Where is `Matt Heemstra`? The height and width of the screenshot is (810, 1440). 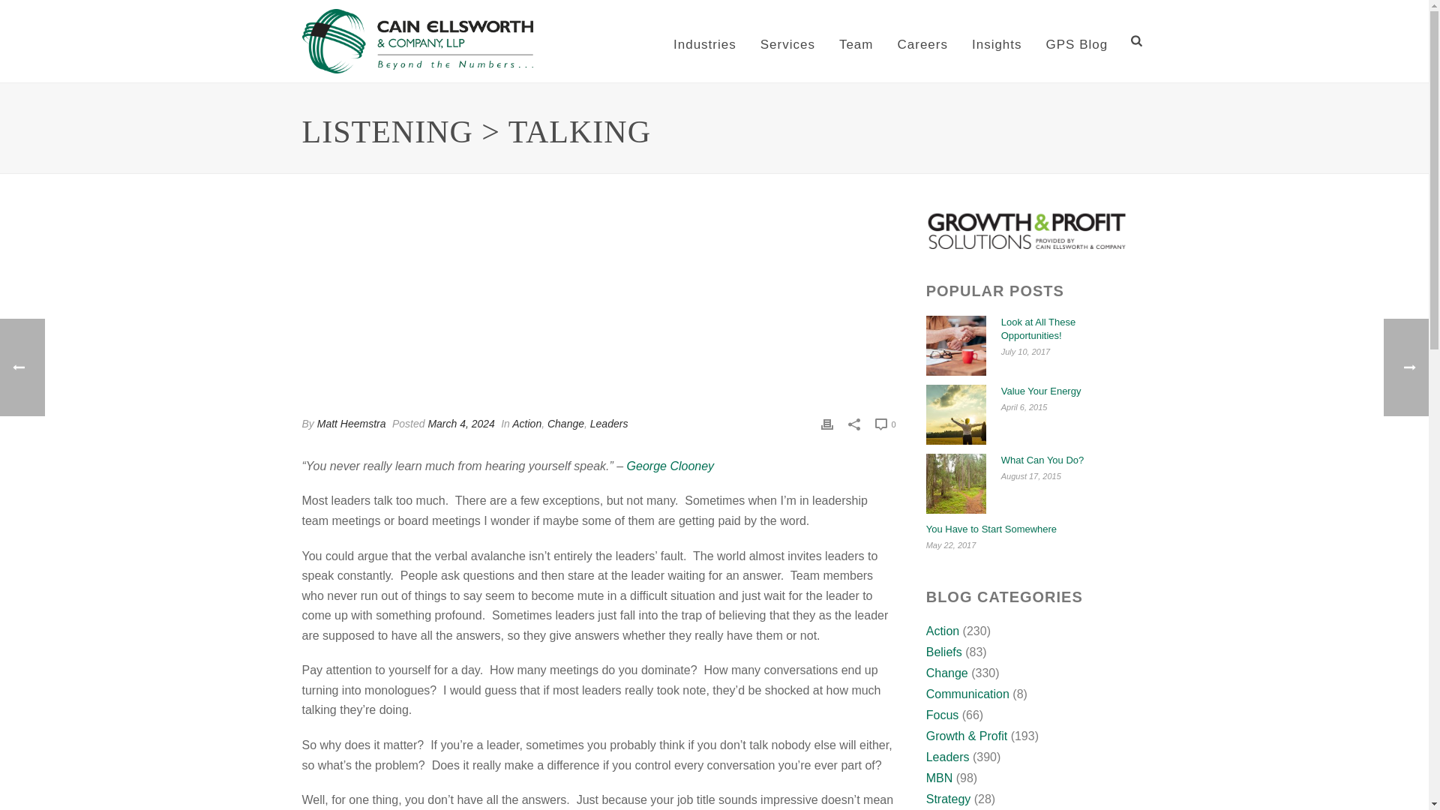
Matt Heemstra is located at coordinates (351, 424).